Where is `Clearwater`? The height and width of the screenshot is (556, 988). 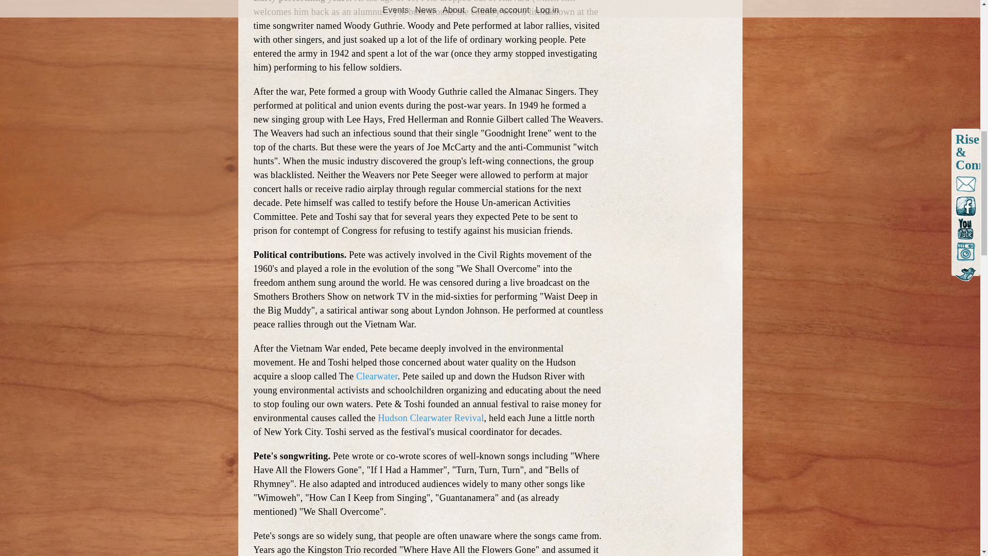 Clearwater is located at coordinates (376, 376).